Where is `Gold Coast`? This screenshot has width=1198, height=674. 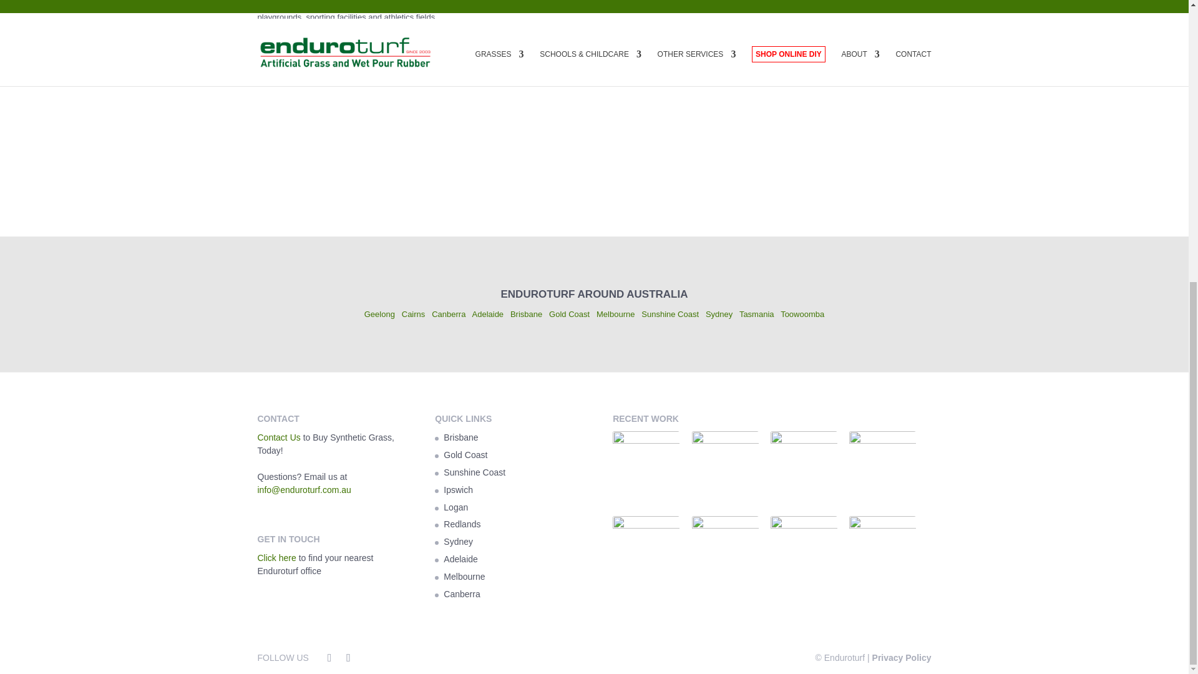 Gold Coast is located at coordinates (569, 313).